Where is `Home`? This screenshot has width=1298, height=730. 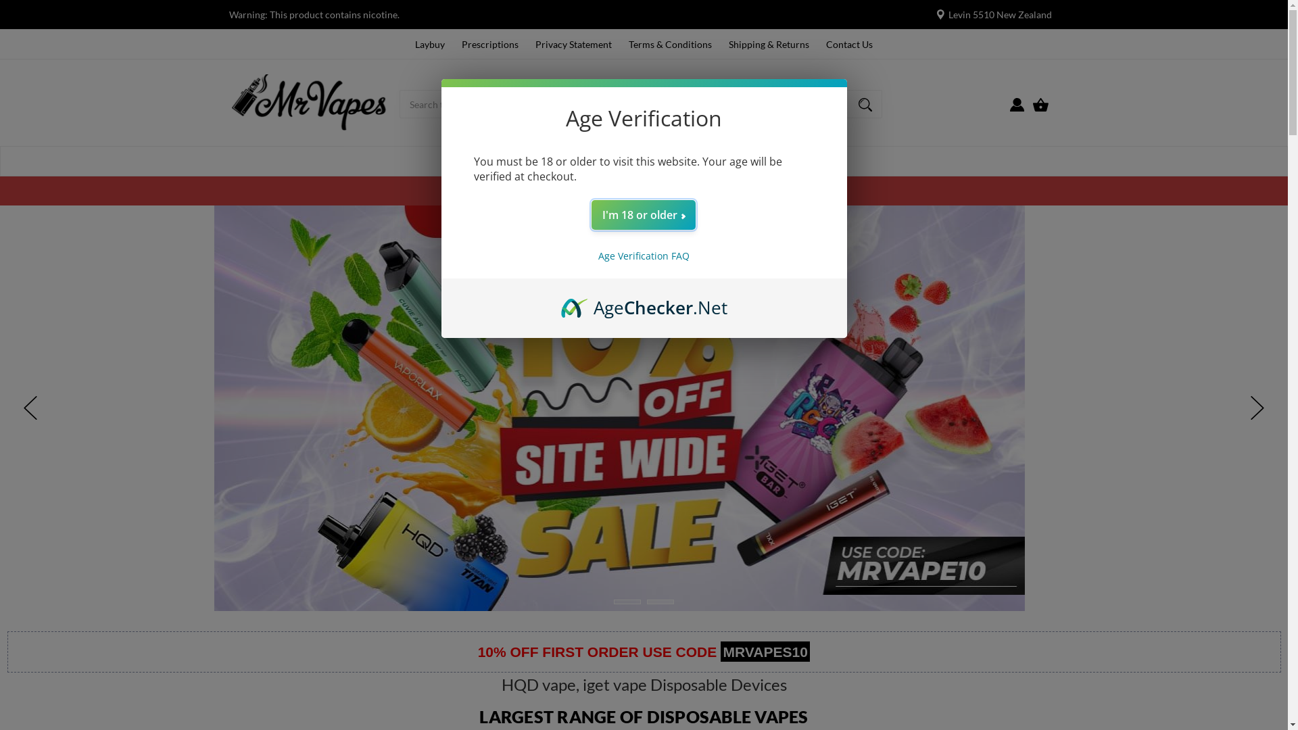
Home is located at coordinates (476, 161).